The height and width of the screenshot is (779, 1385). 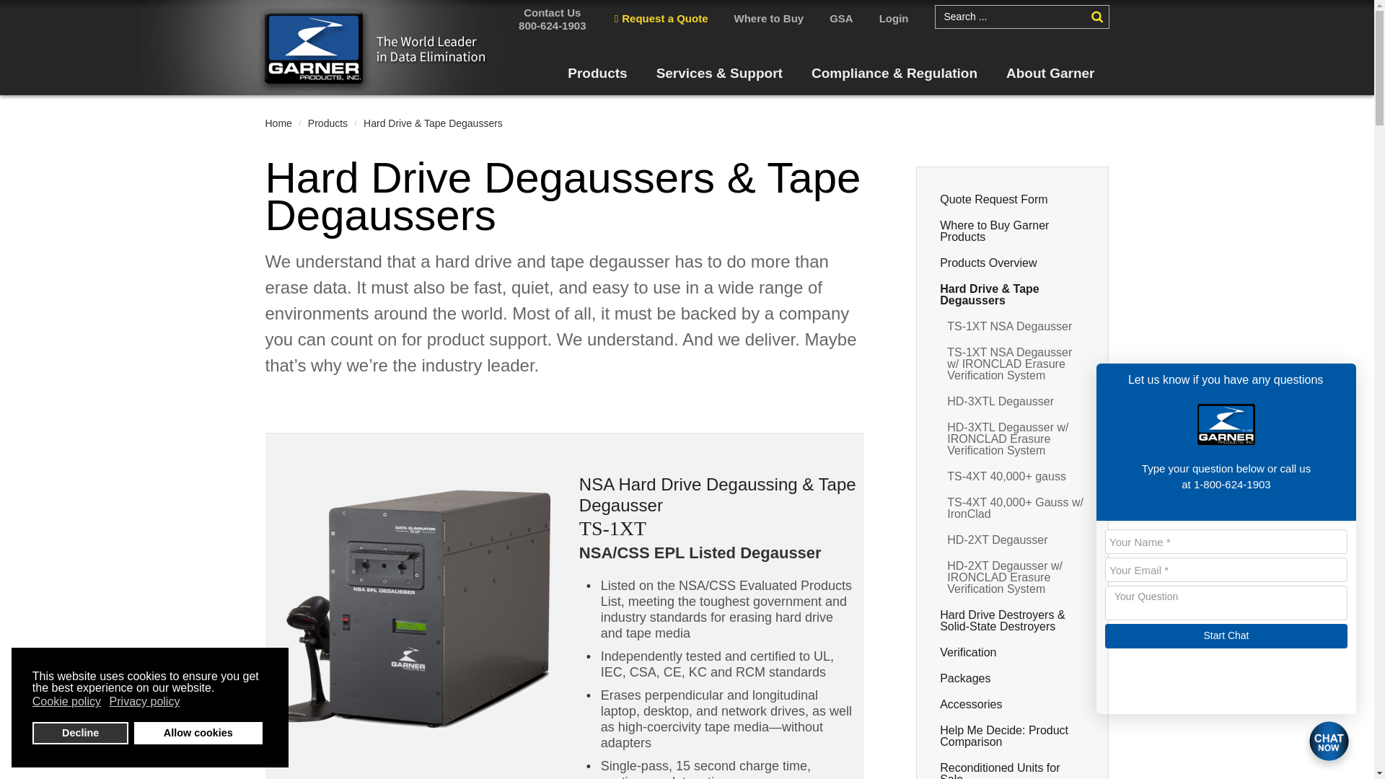 What do you see at coordinates (894, 19) in the screenshot?
I see `Login` at bounding box center [894, 19].